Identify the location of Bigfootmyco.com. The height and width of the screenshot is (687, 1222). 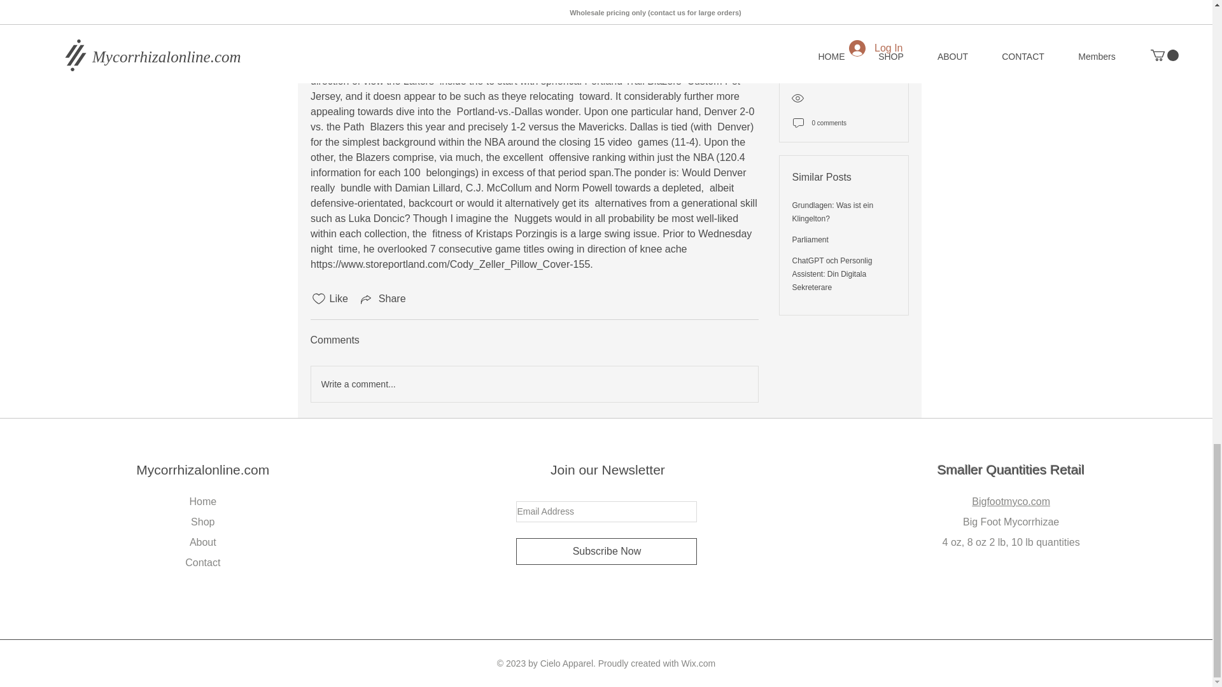
(1011, 501).